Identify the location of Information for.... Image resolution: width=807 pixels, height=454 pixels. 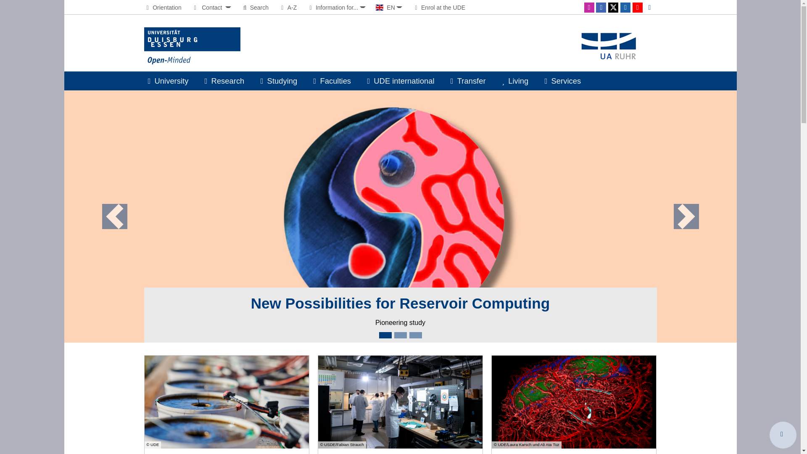
(336, 7).